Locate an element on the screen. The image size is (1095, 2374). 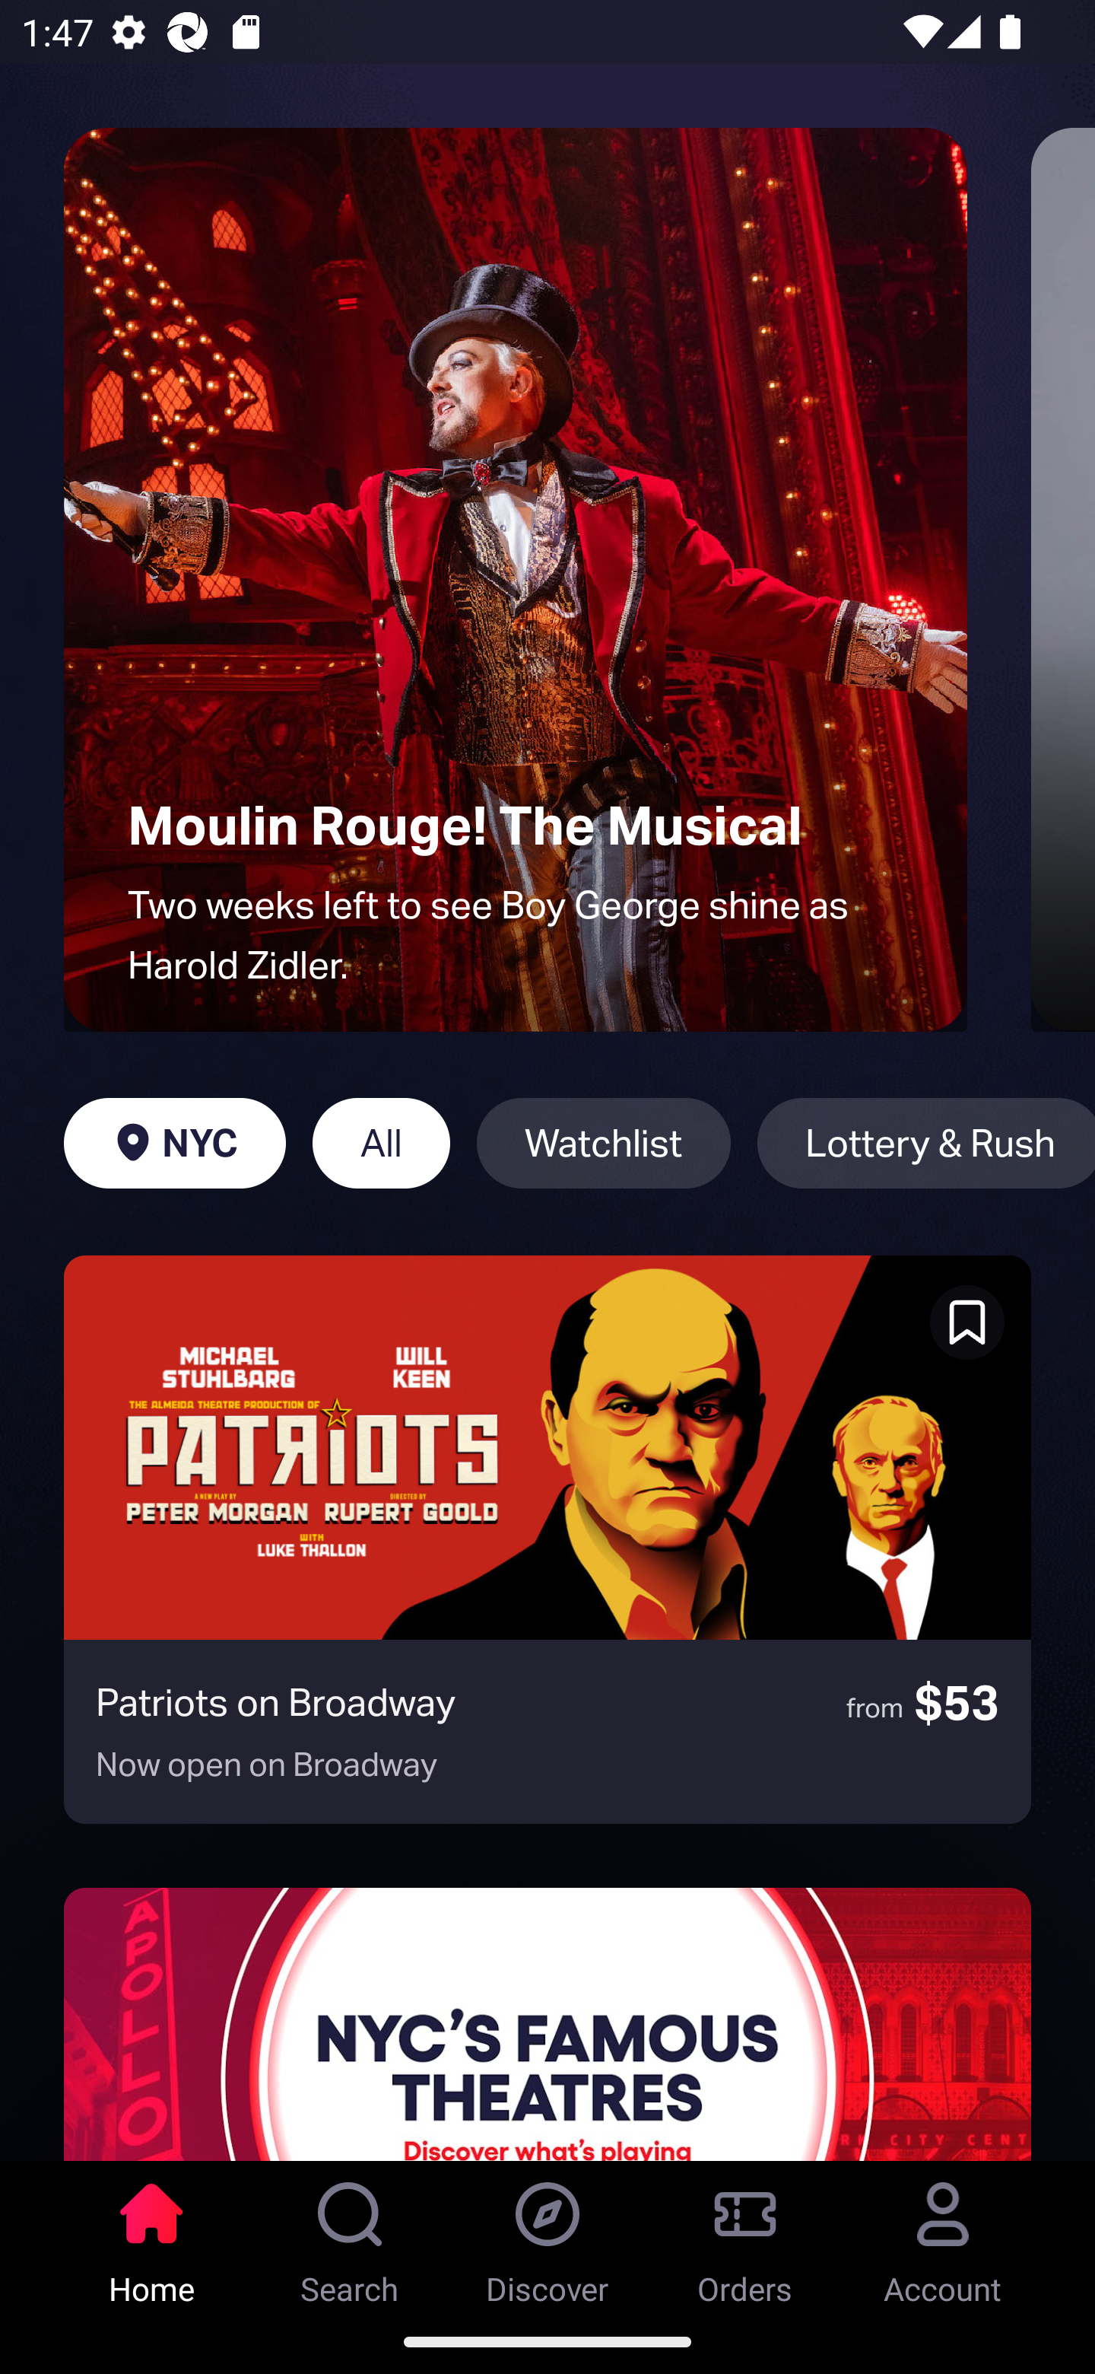
Lottery & Rush is located at coordinates (926, 1143).